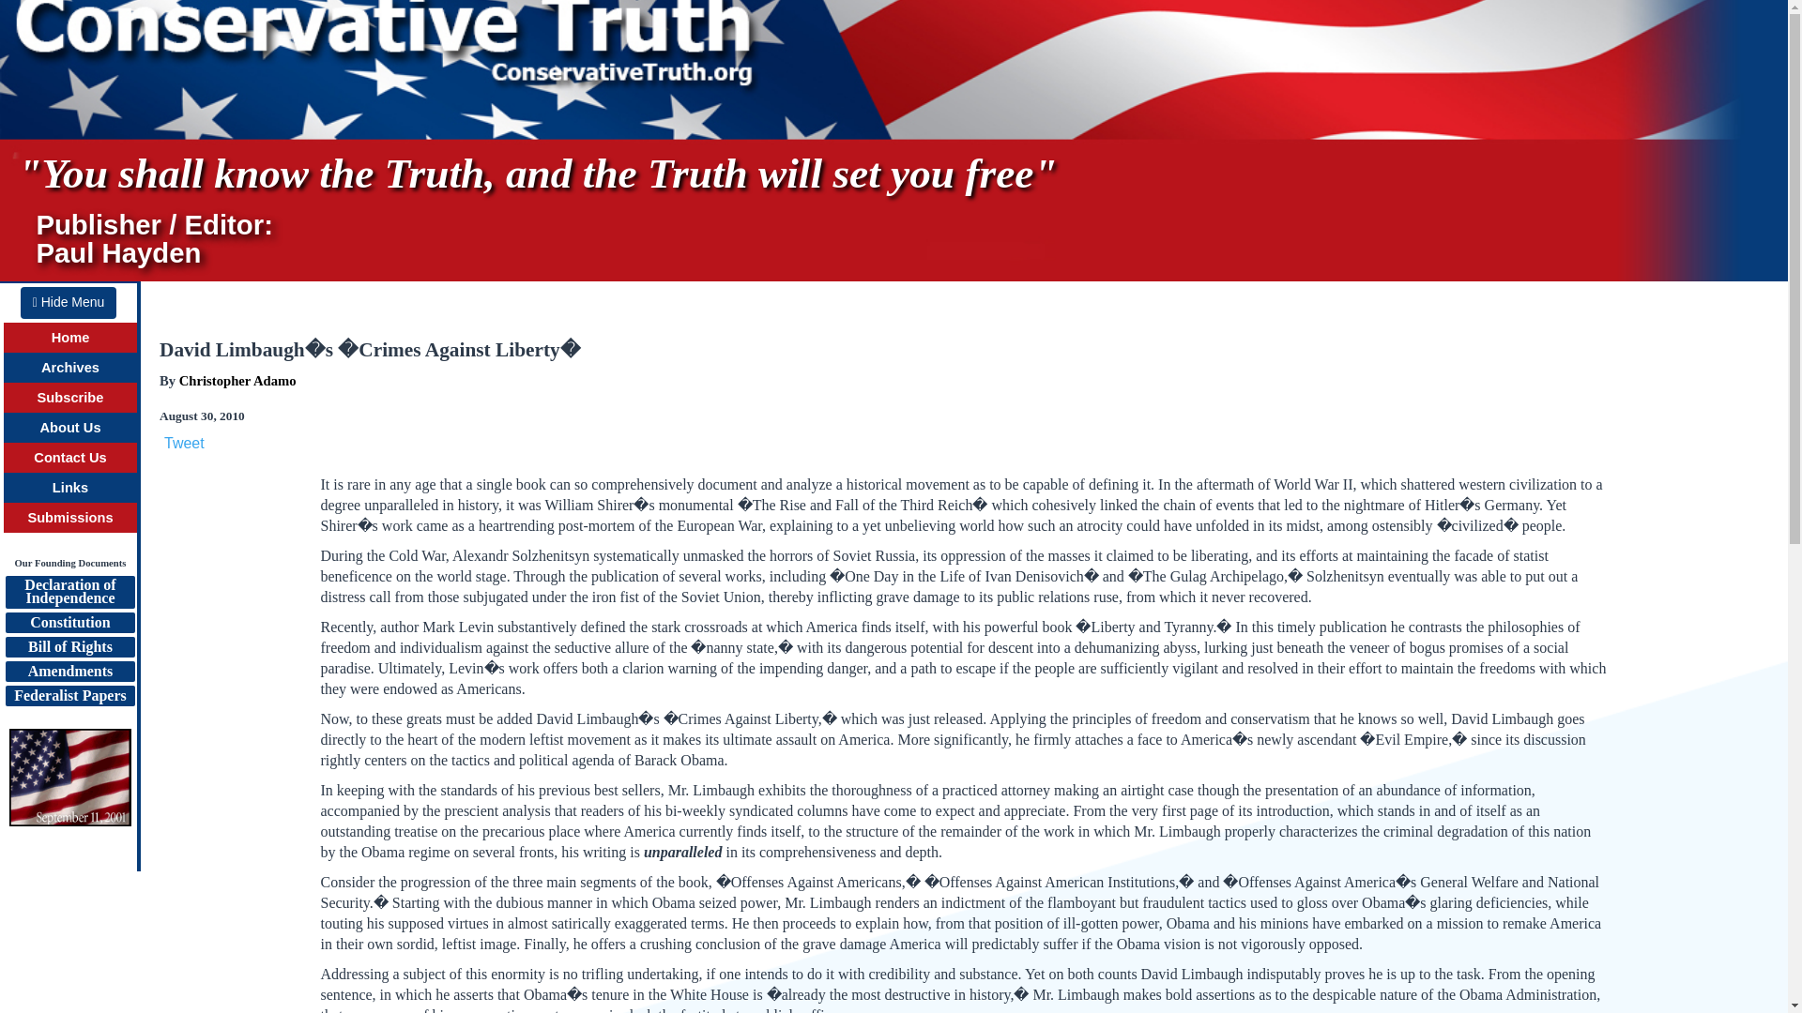  Describe the element at coordinates (69, 593) in the screenshot. I see `Home` at that location.